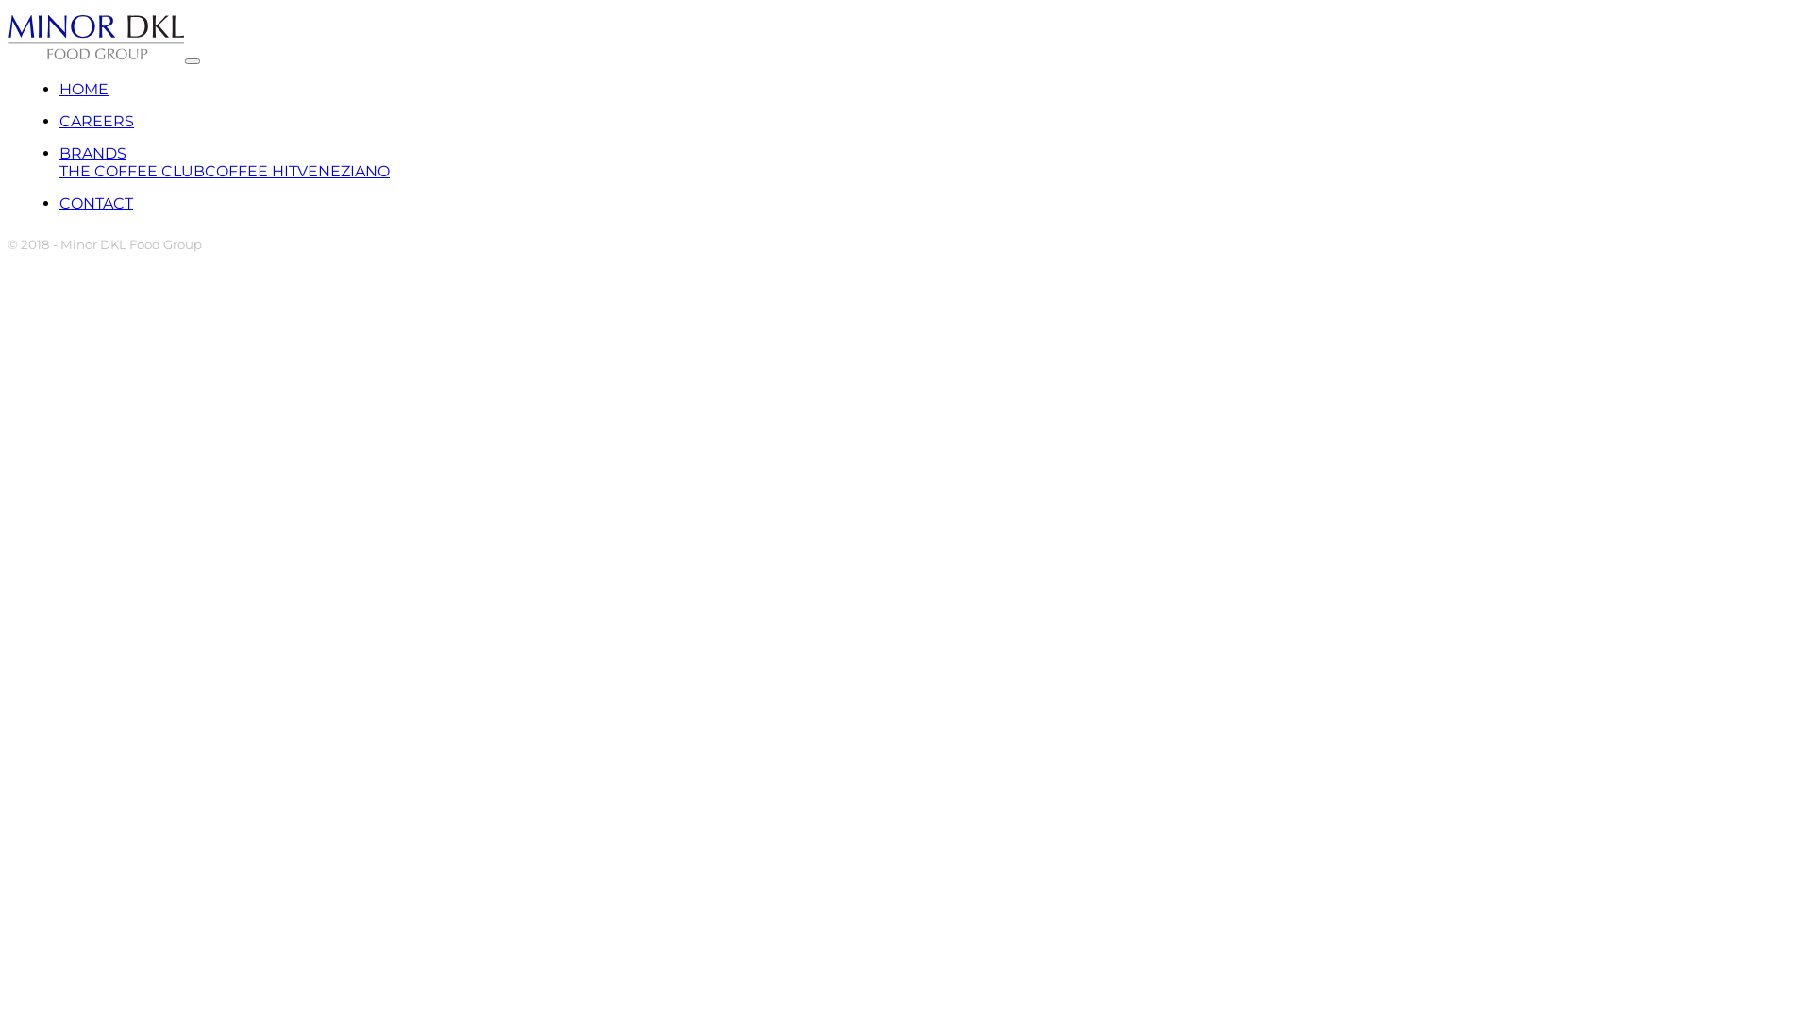  Describe the element at coordinates (92, 153) in the screenshot. I see `BRANDS` at that location.